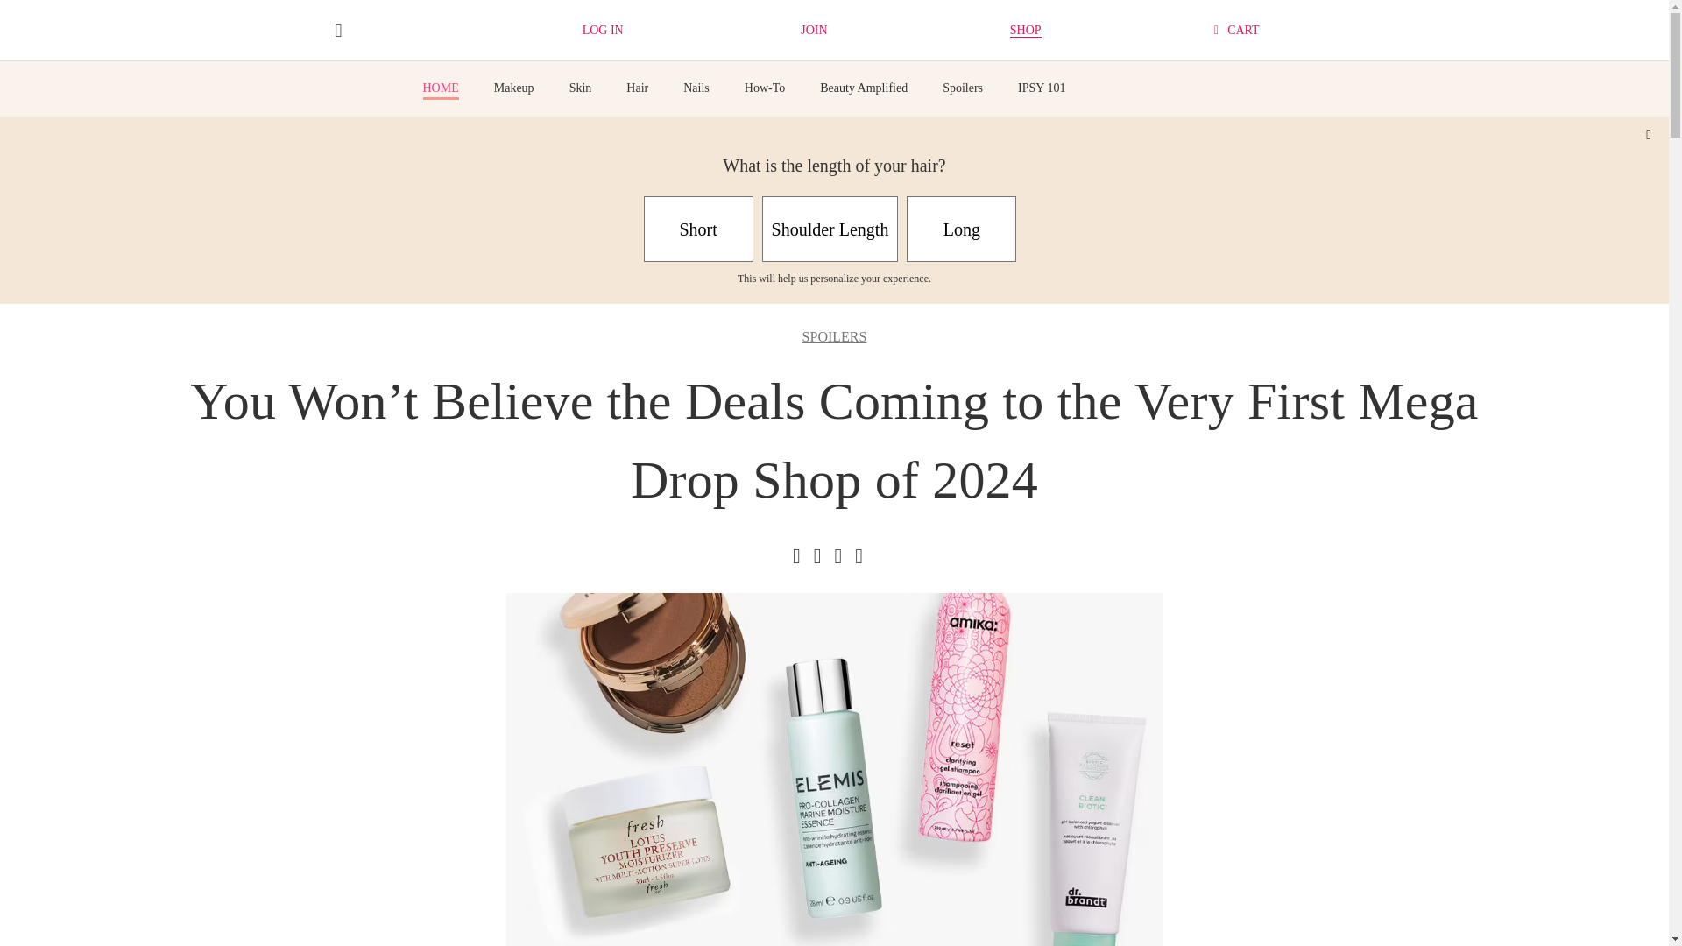 The width and height of the screenshot is (1682, 946). I want to click on SPOILERS, so click(834, 336).